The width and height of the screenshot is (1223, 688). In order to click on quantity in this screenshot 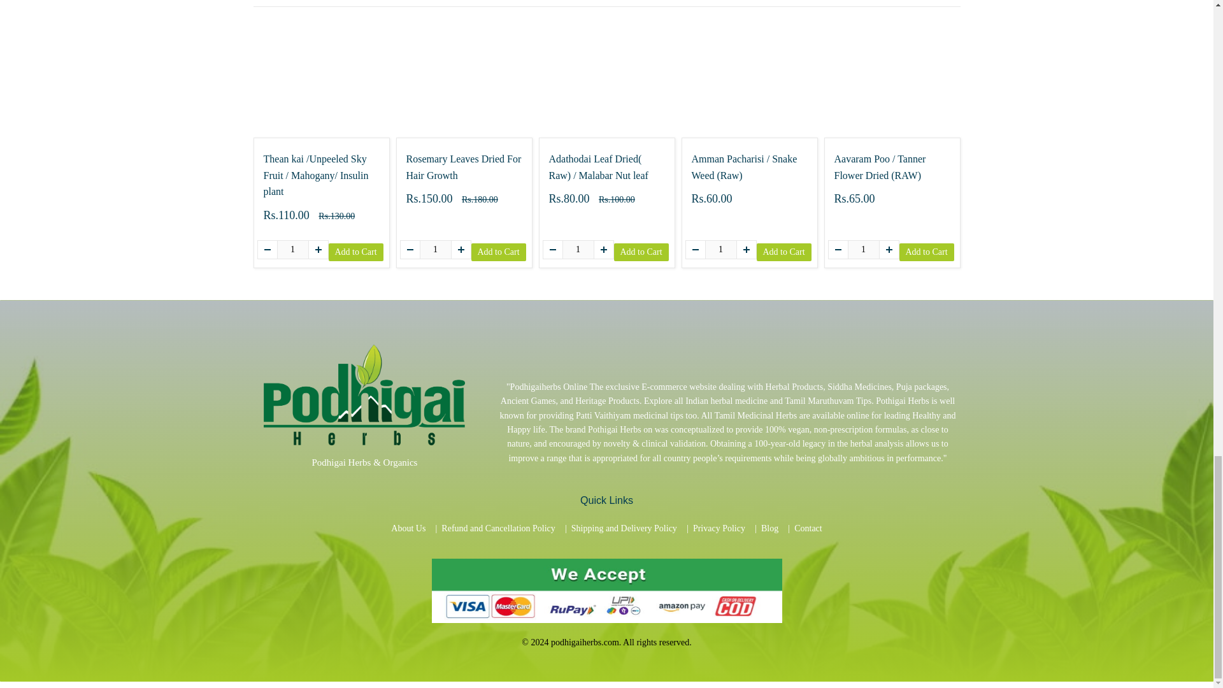, I will do `click(577, 250)`.